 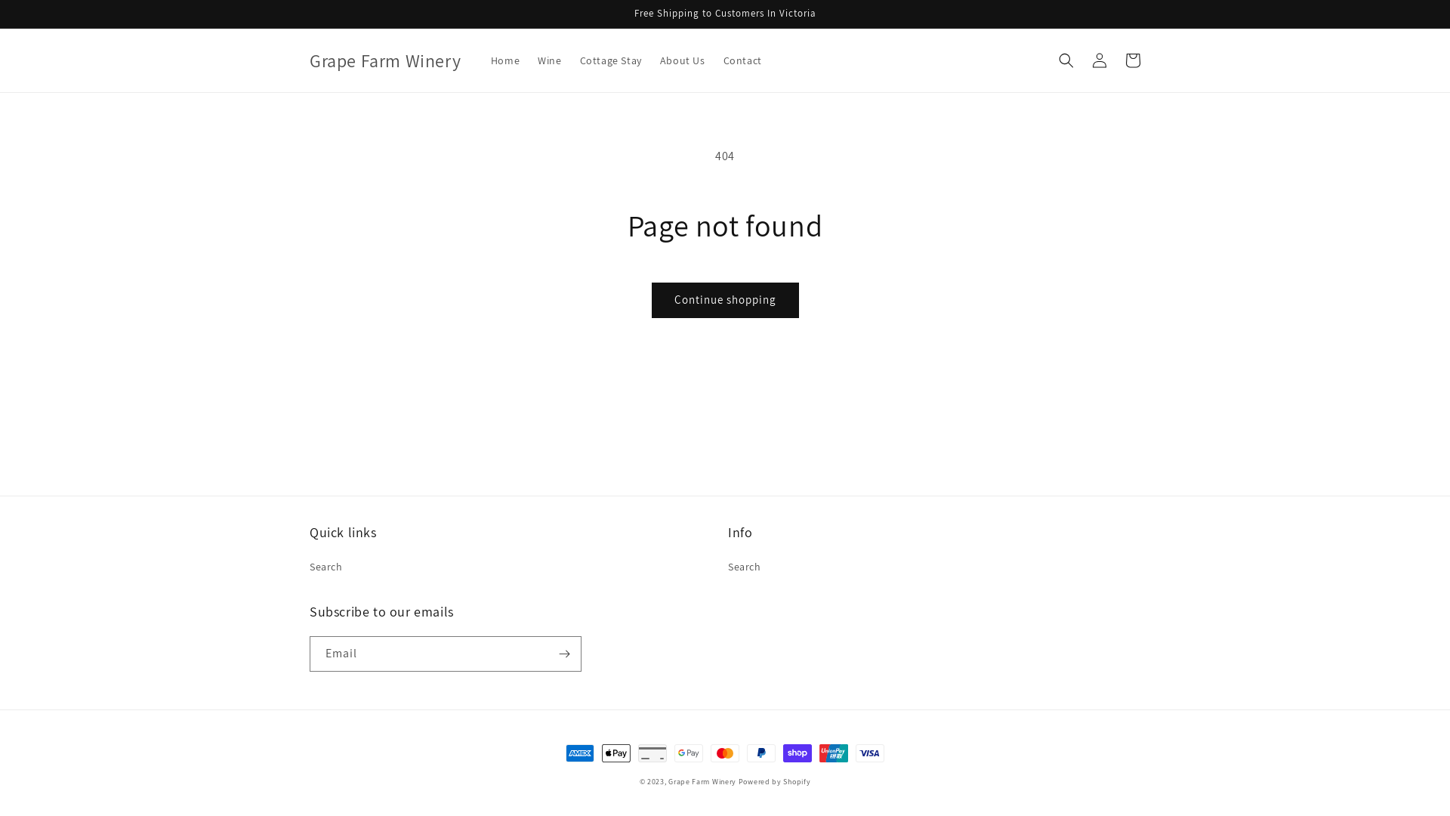 What do you see at coordinates (1100, 60) in the screenshot?
I see `Log in` at bounding box center [1100, 60].